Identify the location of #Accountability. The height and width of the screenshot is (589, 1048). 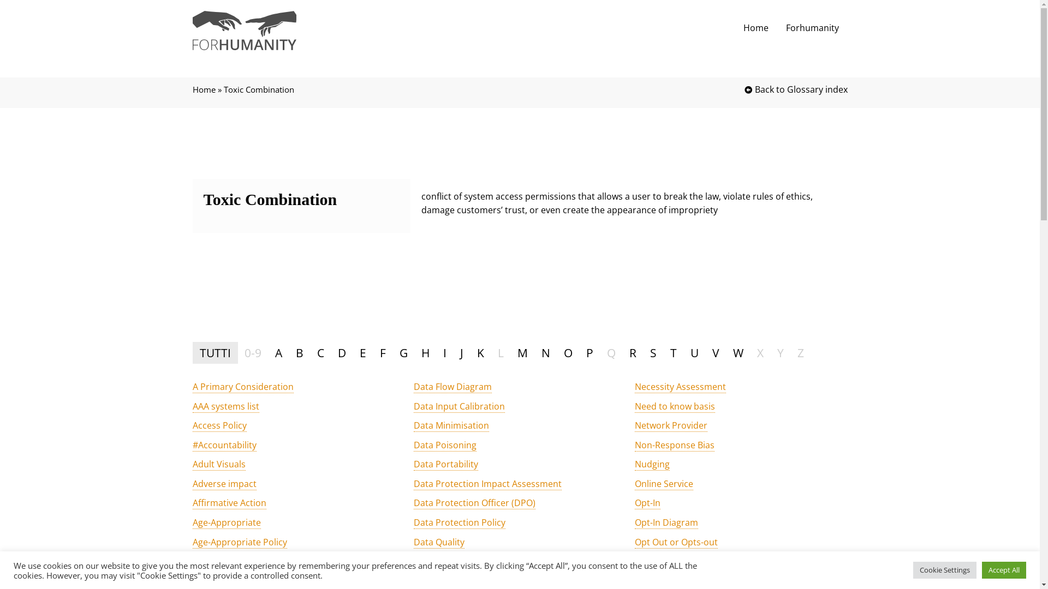
(224, 445).